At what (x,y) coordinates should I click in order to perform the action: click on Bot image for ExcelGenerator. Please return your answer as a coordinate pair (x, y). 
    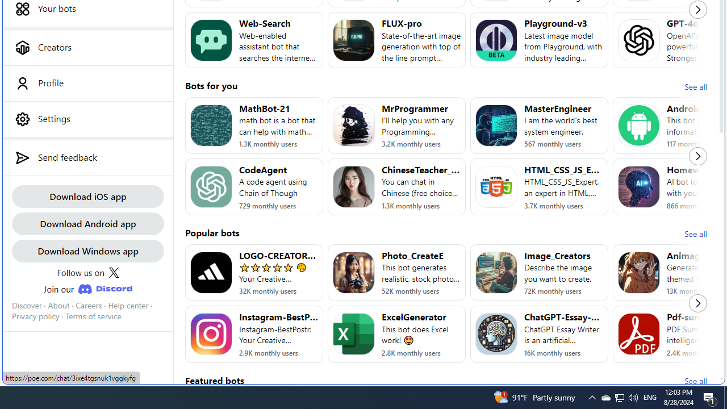
    Looking at the image, I should click on (354, 334).